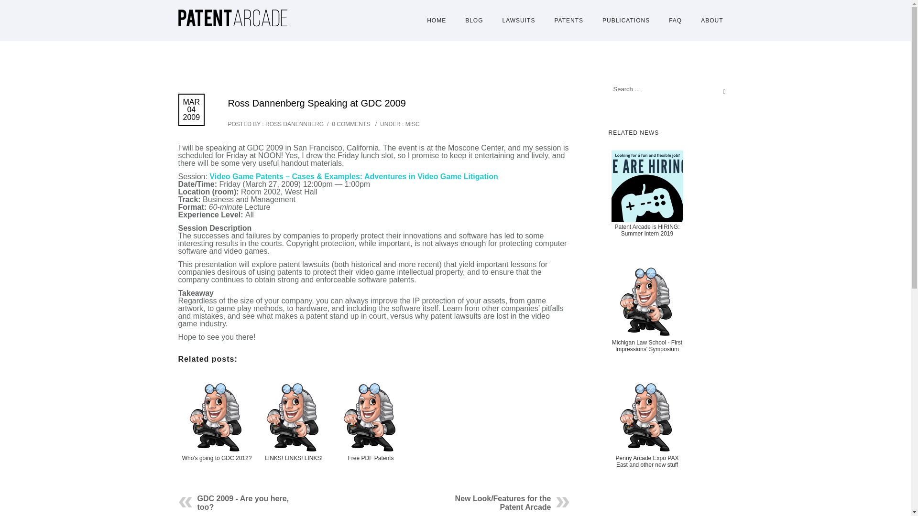 Image resolution: width=918 pixels, height=516 pixels. Describe the element at coordinates (626, 20) in the screenshot. I see `PUBLICATIONS` at that location.